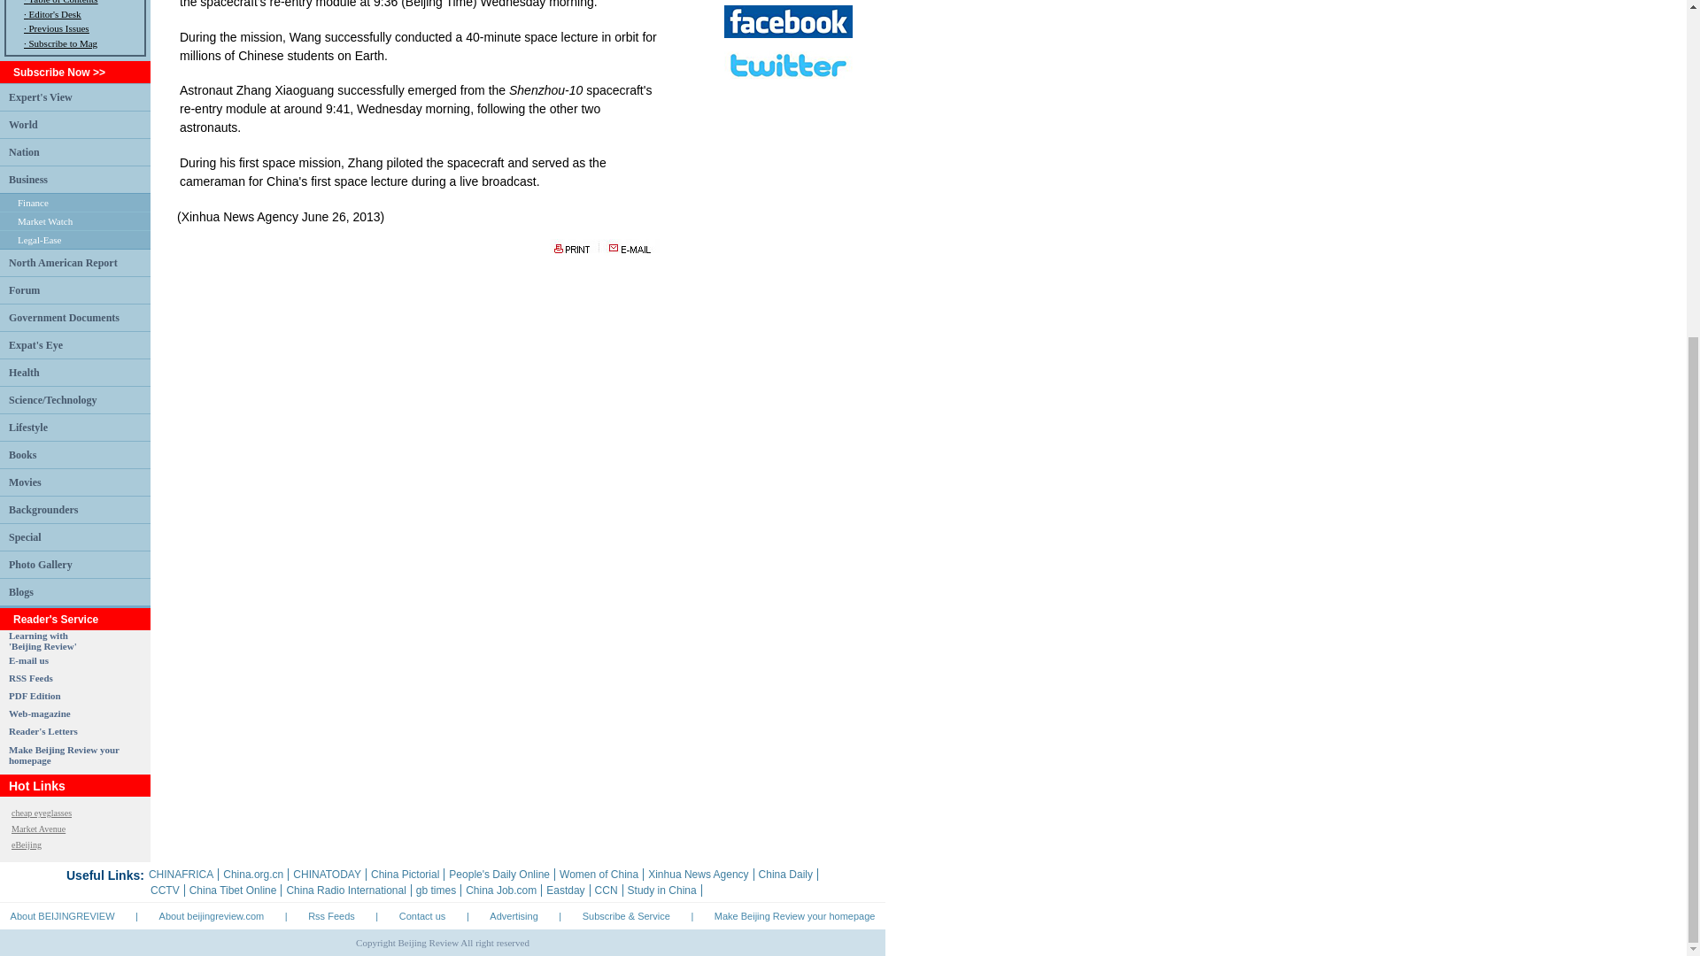 The height and width of the screenshot is (956, 1700). What do you see at coordinates (64, 318) in the screenshot?
I see `Government Documents` at bounding box center [64, 318].